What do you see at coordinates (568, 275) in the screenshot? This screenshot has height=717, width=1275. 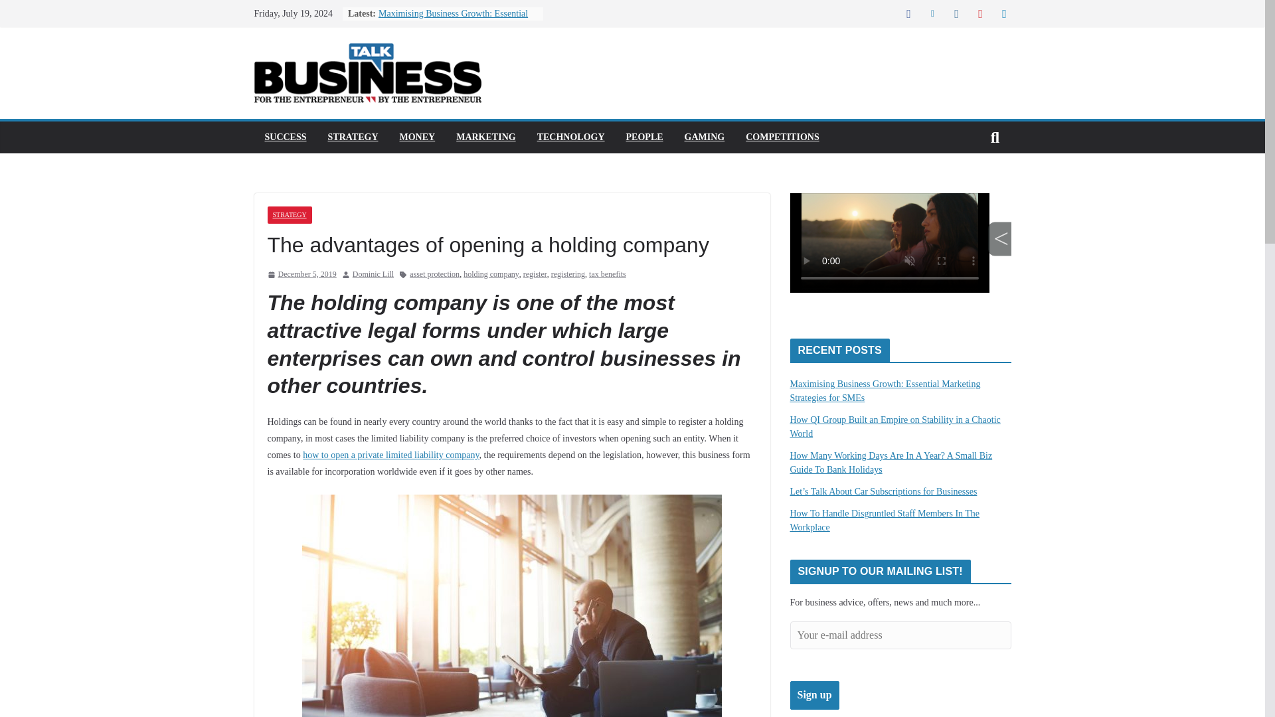 I see `registering` at bounding box center [568, 275].